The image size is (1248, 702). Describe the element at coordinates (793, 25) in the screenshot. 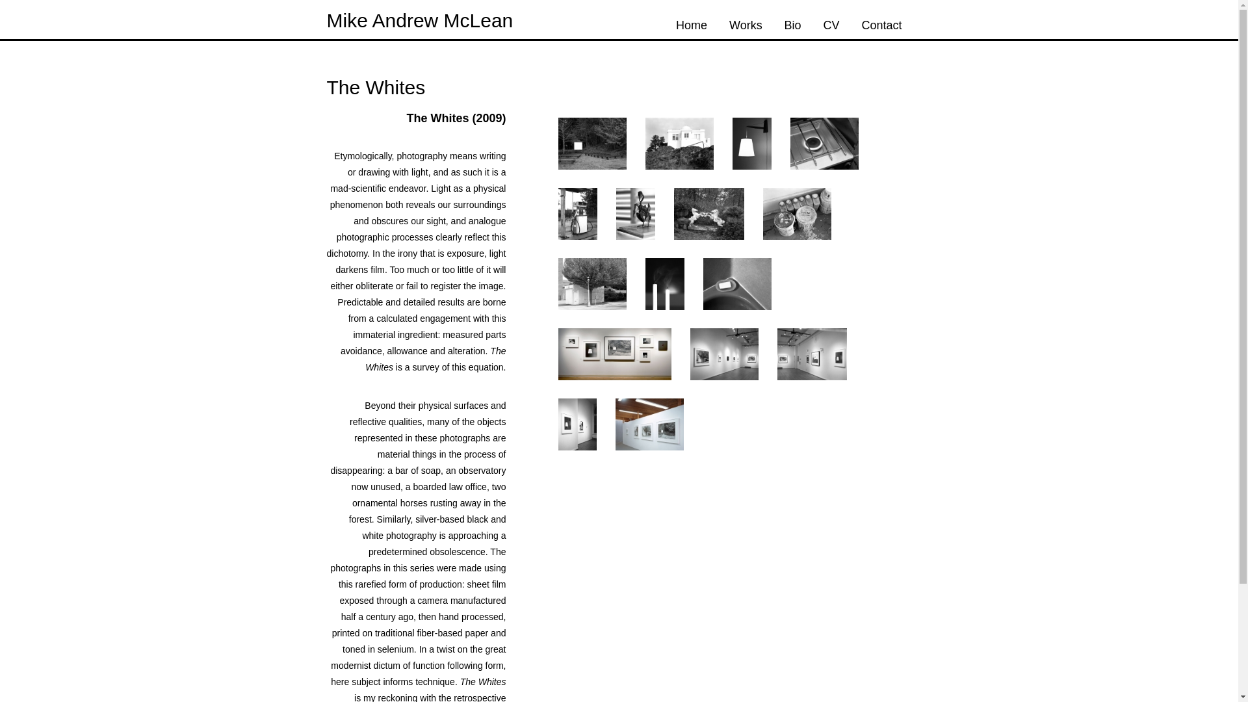

I see `Bio` at that location.